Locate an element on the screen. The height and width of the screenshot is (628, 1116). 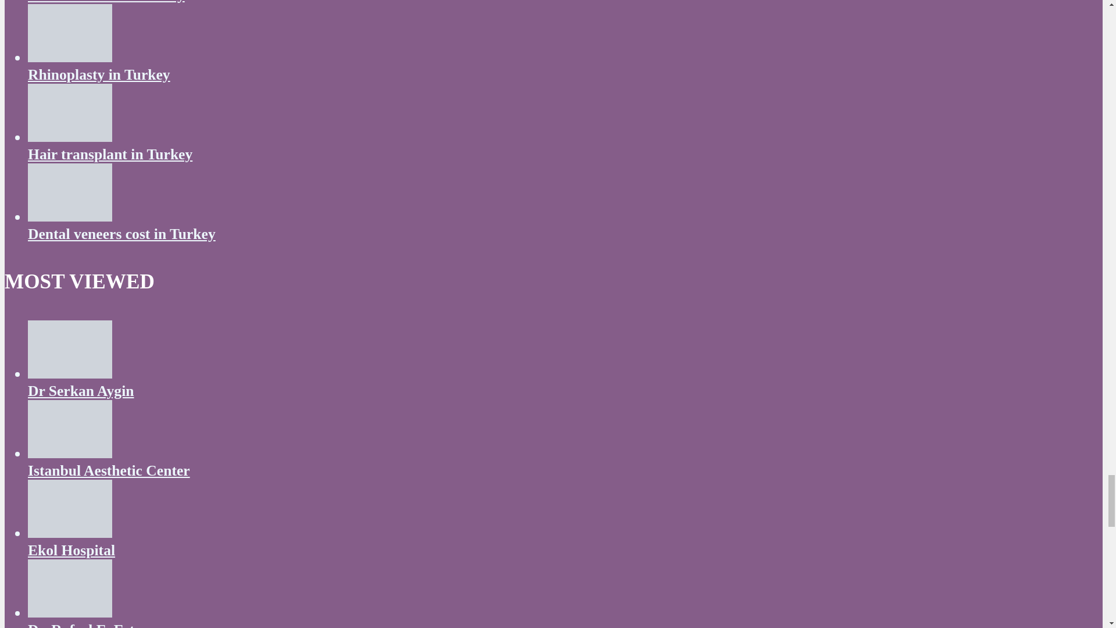
Hair transplant in Turkey is located at coordinates (110, 154).